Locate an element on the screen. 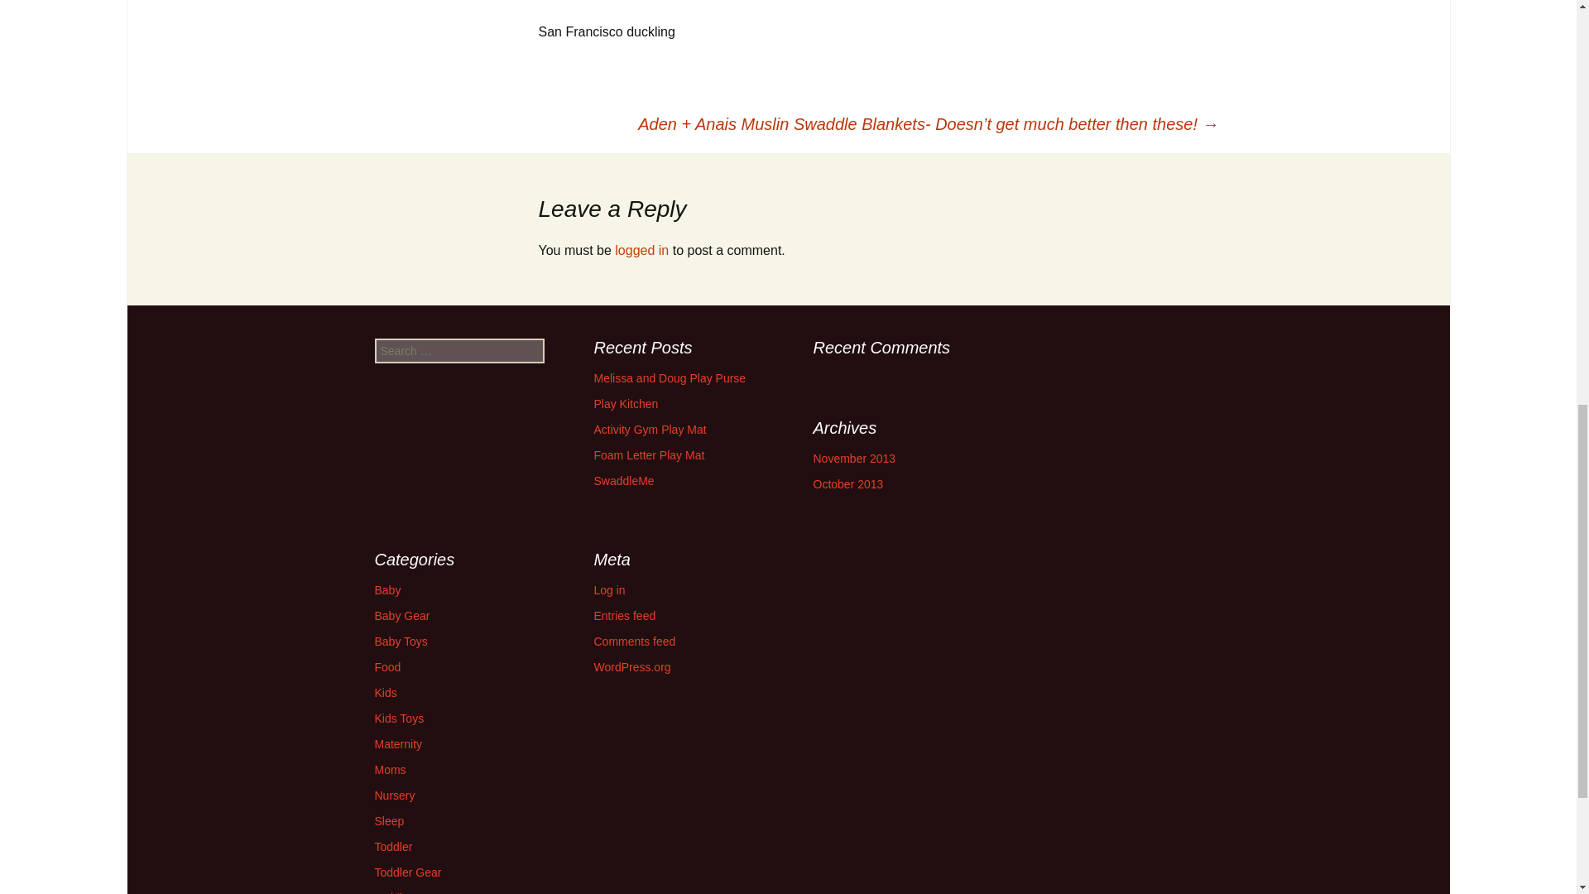  Kids Toys is located at coordinates (399, 718).